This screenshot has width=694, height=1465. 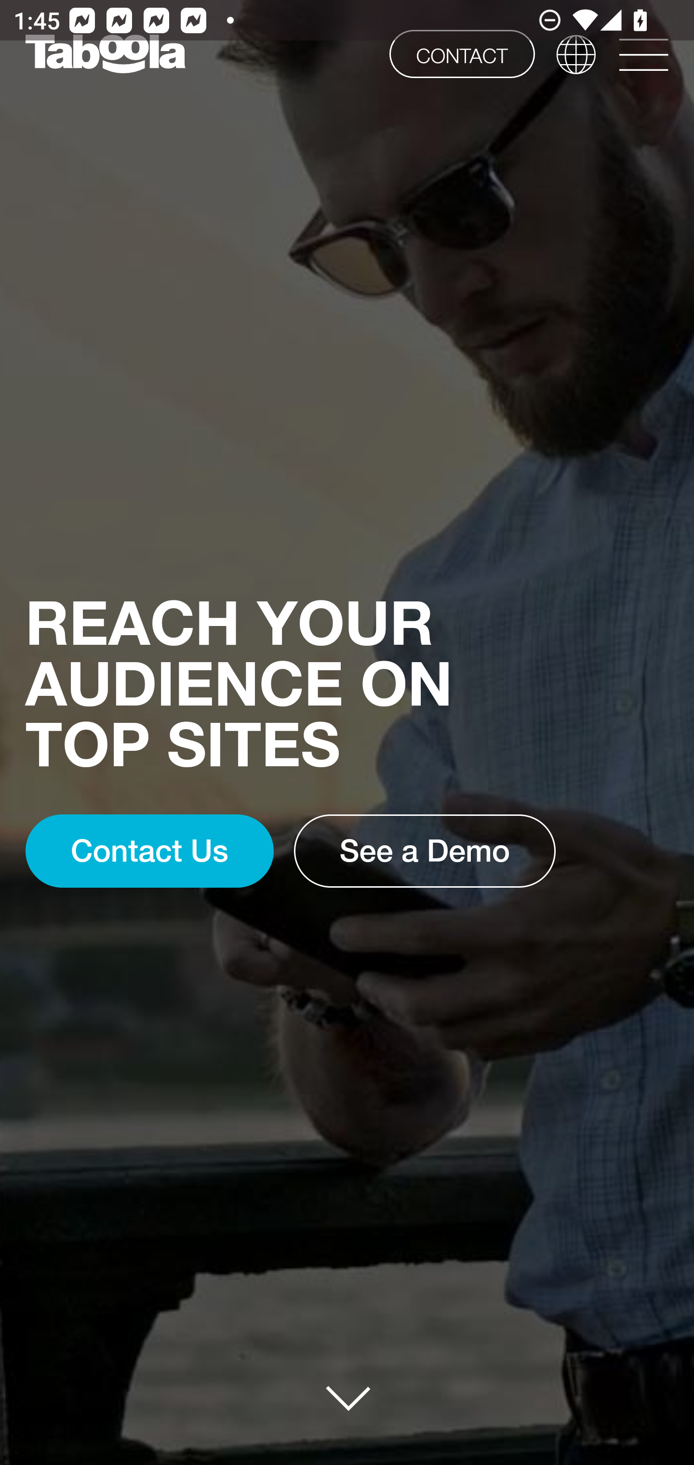 I want to click on advertise#slider, so click(x=348, y=1398).